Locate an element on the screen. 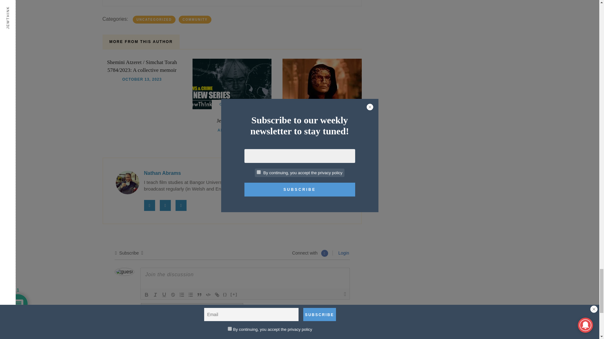 The image size is (604, 339). Strike is located at coordinates (173, 294).